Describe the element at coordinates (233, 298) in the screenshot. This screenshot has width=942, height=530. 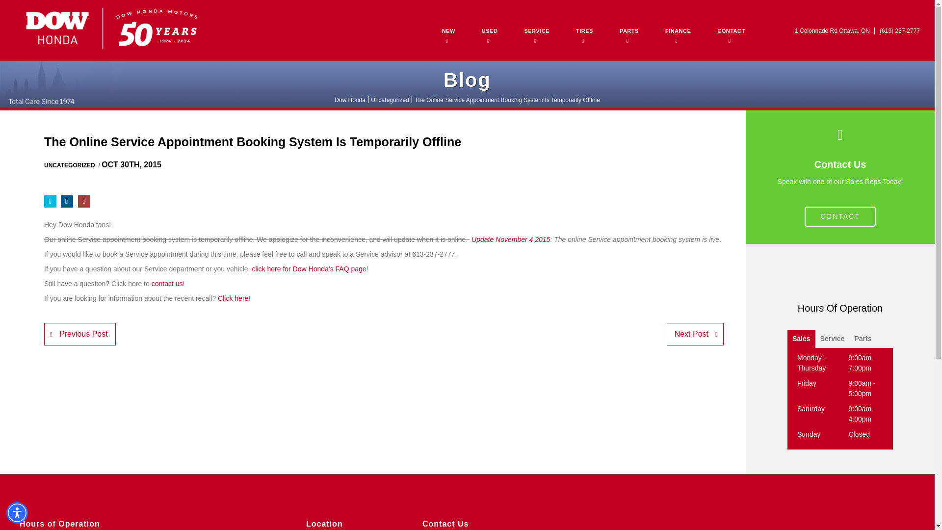
I see `Expanded Airbag Recall` at that location.